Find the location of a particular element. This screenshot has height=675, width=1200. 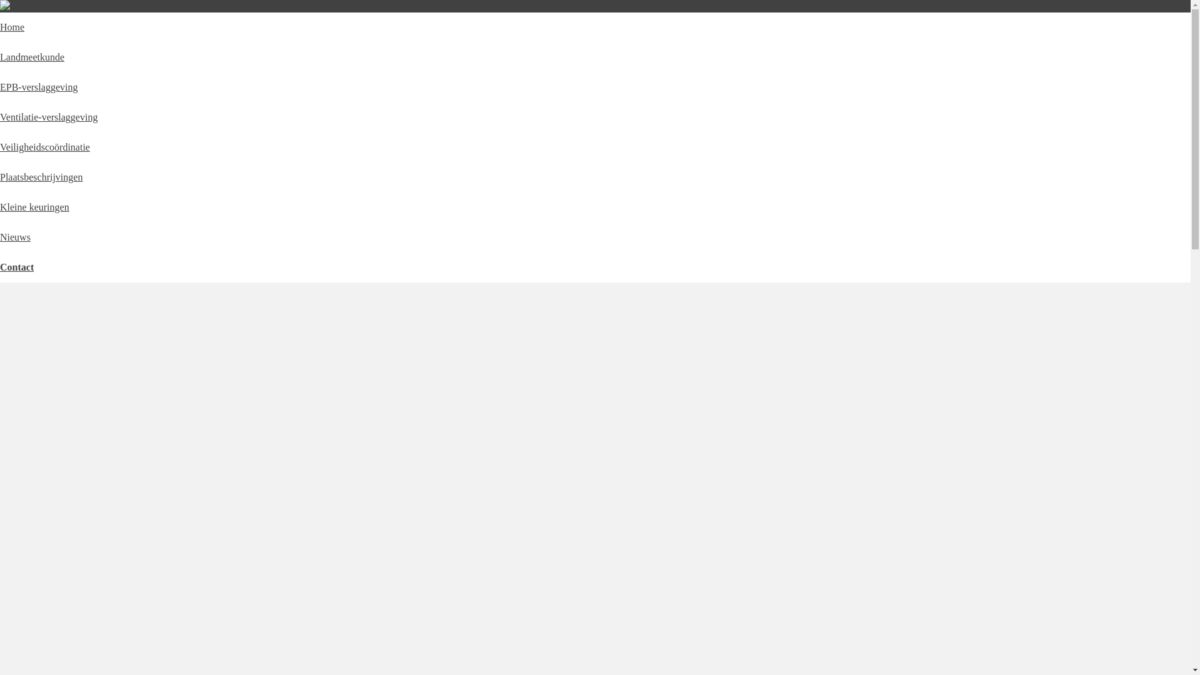

Plaatsbeschrijvingen is located at coordinates (41, 177).